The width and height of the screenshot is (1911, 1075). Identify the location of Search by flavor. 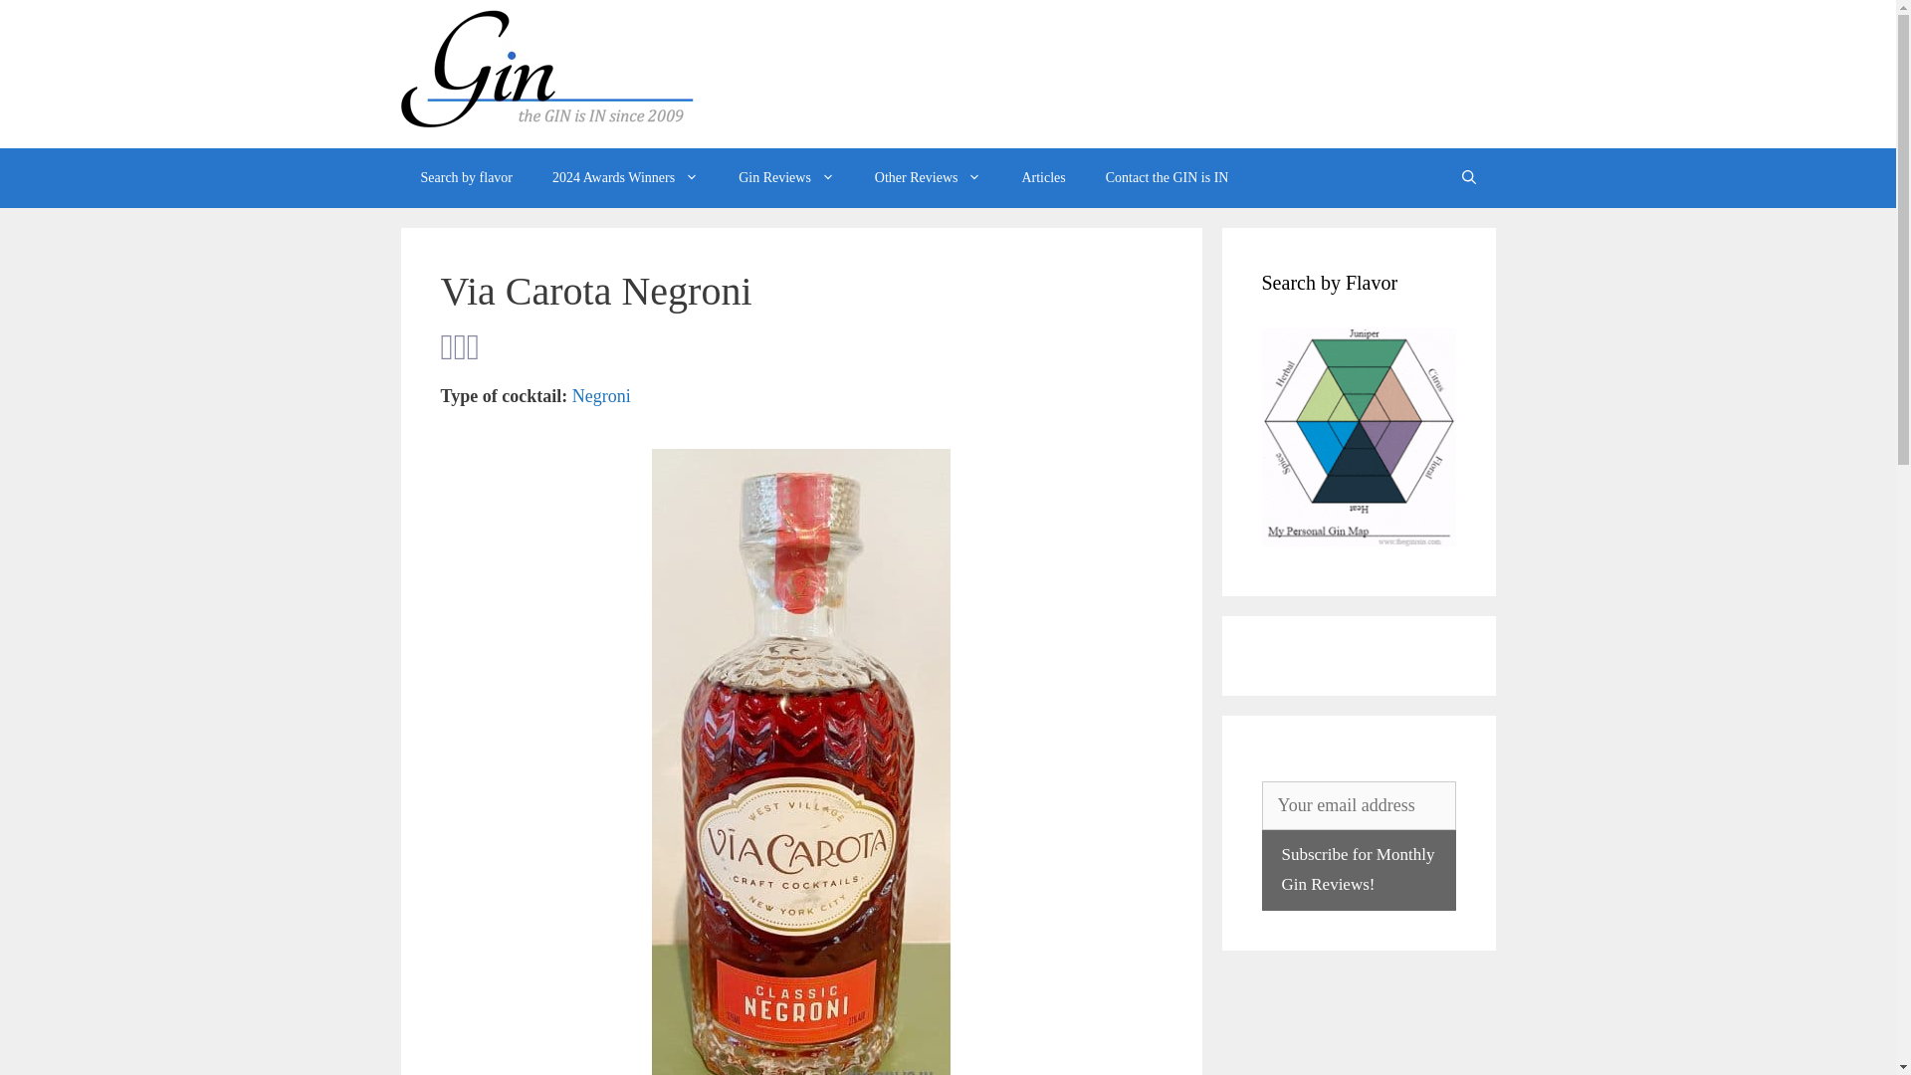
(466, 178).